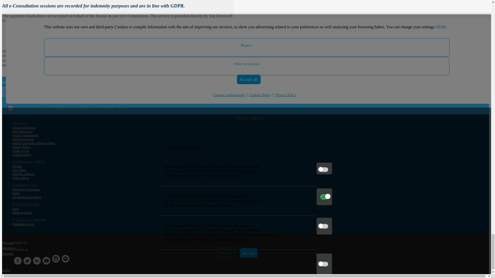 This screenshot has width=495, height=278. I want to click on Top Doctors en Youtube, so click(46, 260).